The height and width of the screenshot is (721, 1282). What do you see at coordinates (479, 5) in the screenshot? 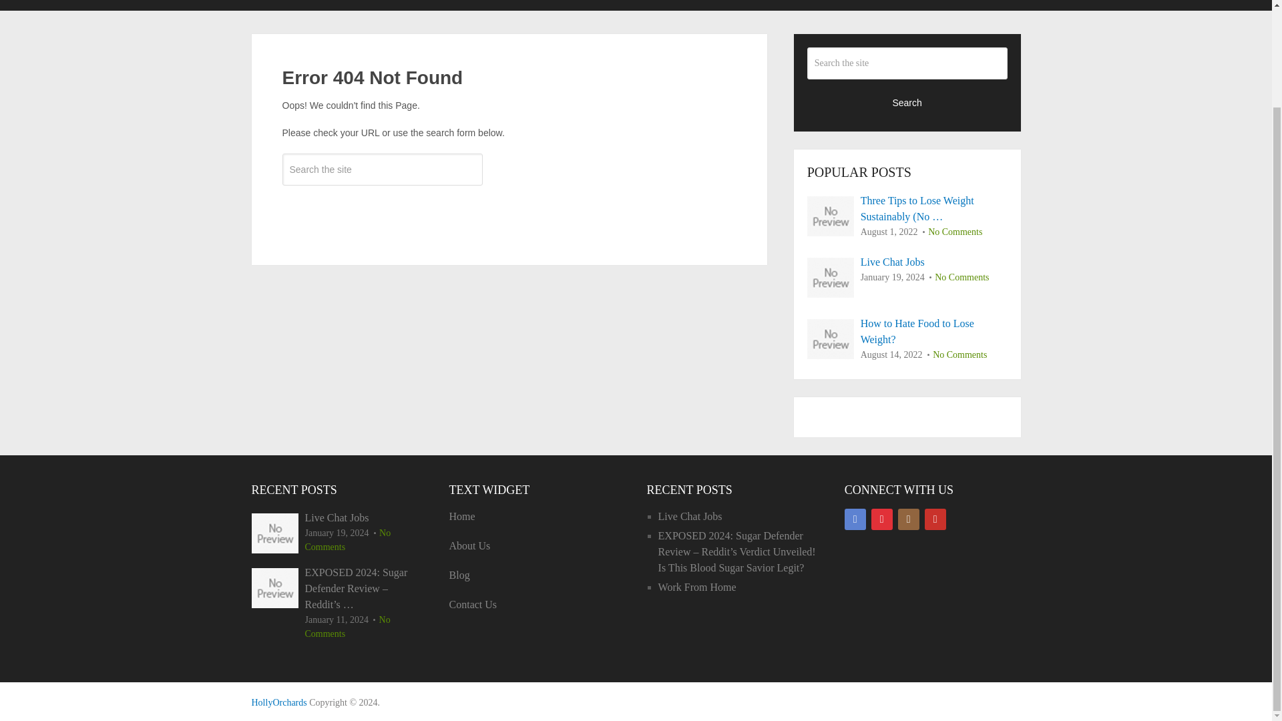
I see `EXERCISE` at bounding box center [479, 5].